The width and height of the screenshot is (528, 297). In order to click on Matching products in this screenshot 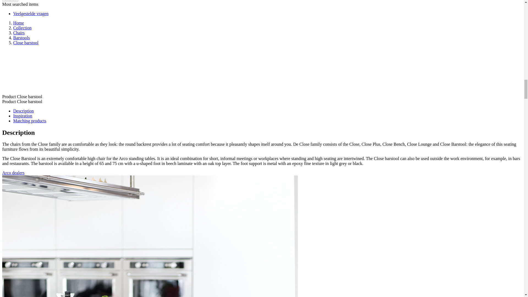, I will do `click(30, 121)`.